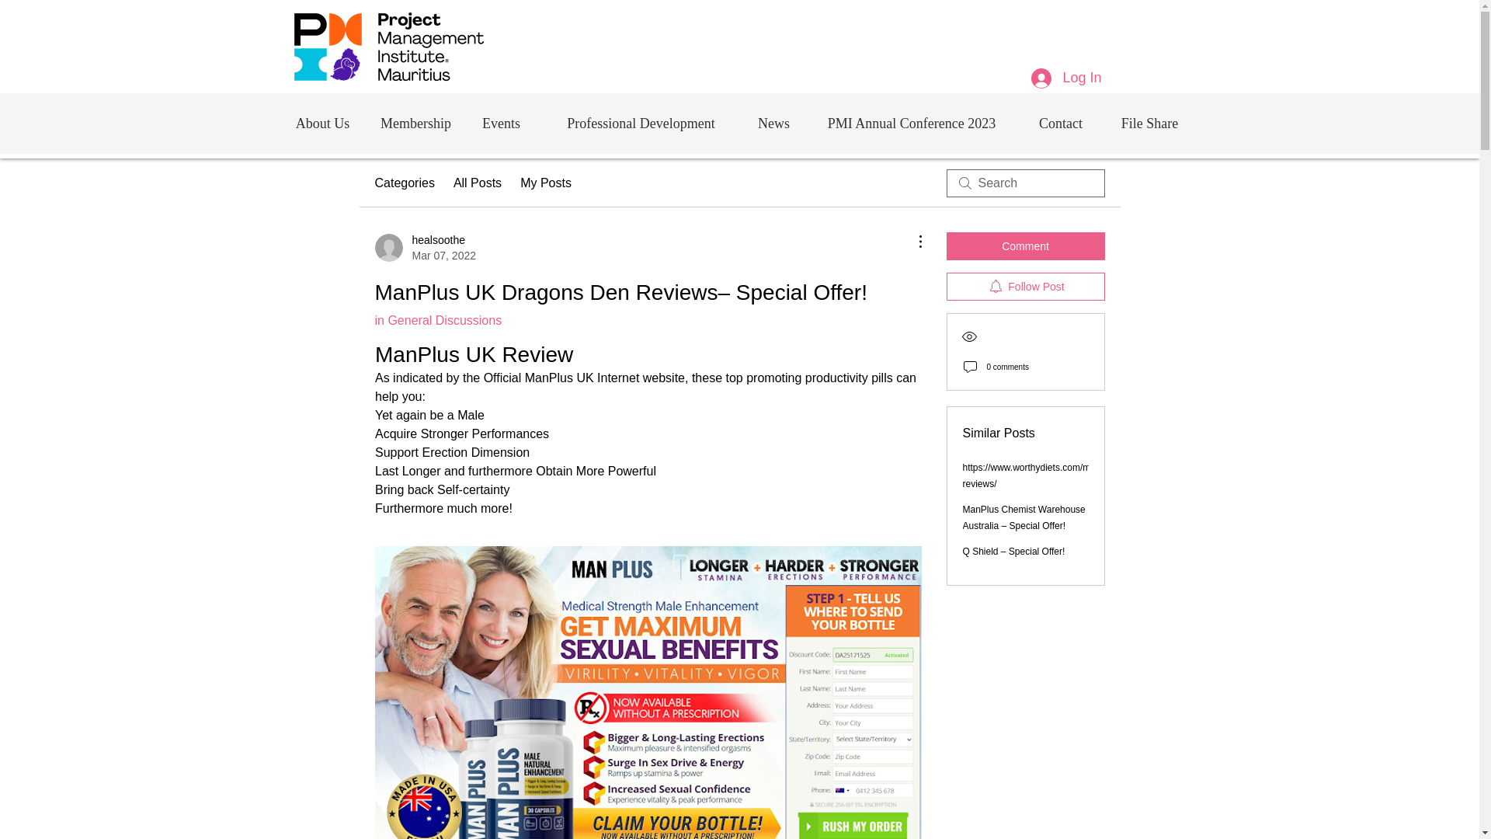 This screenshot has height=839, width=1491. Describe the element at coordinates (437, 320) in the screenshot. I see `in General Discussions` at that location.